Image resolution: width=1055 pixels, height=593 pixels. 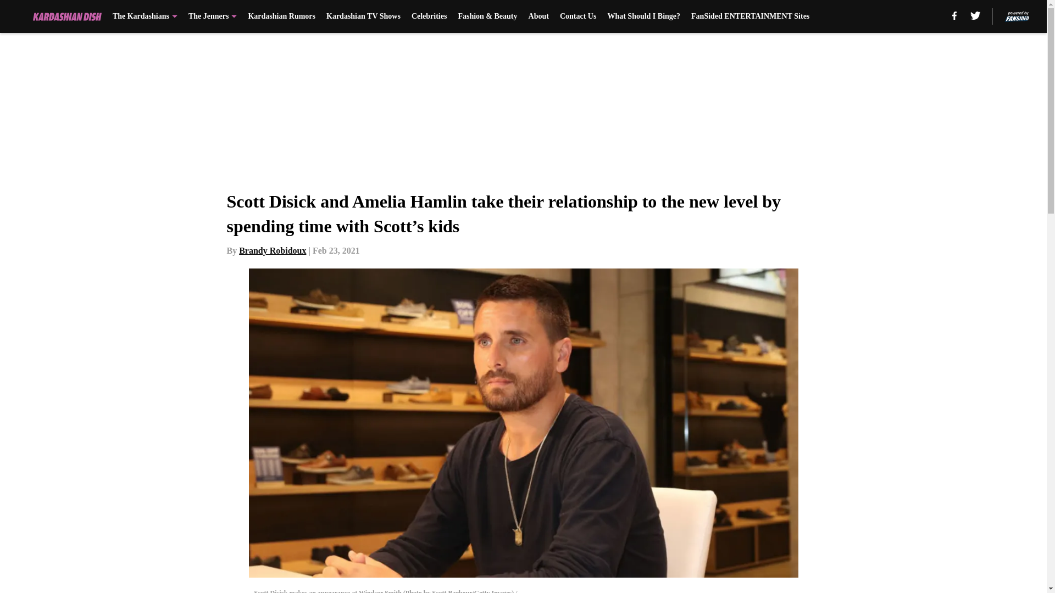 What do you see at coordinates (273, 250) in the screenshot?
I see `Brandy Robidoux` at bounding box center [273, 250].